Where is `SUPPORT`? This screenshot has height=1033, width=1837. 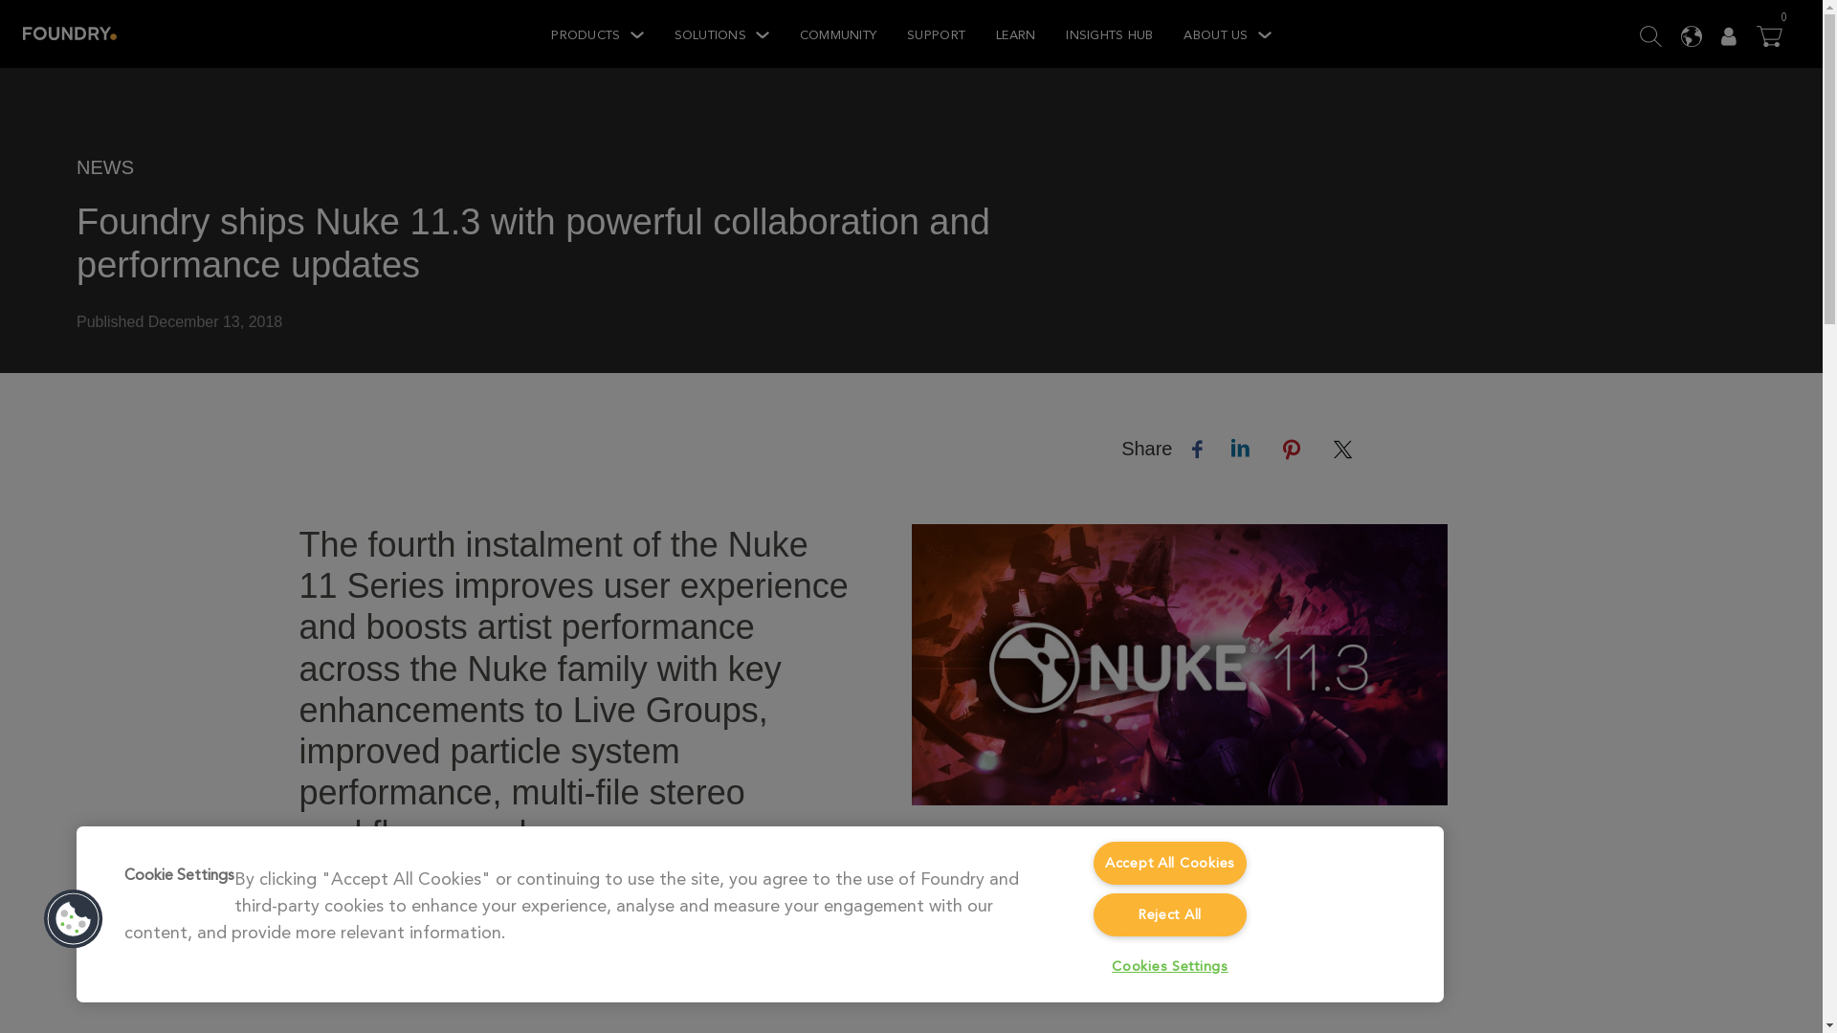 SUPPORT is located at coordinates (936, 34).